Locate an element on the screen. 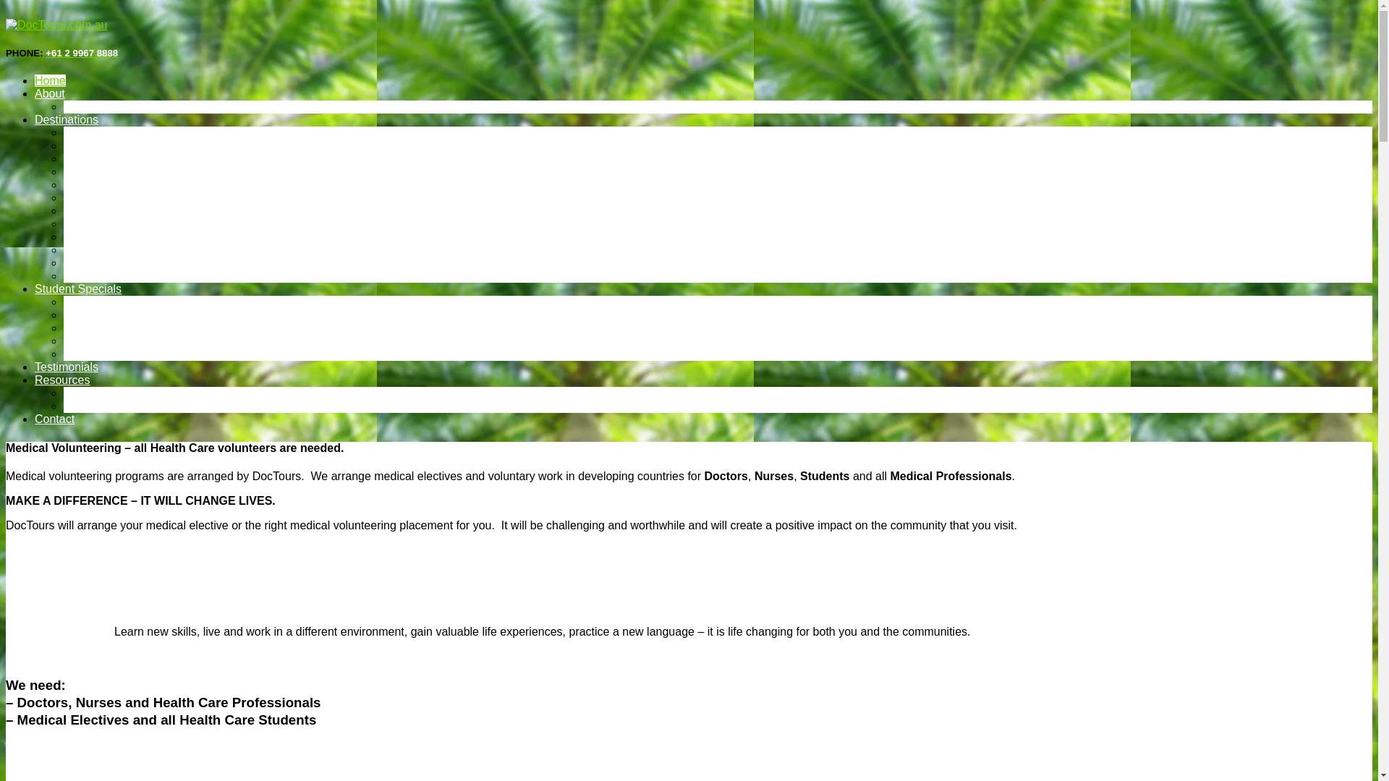 This screenshot has width=1389, height=781. Blog is located at coordinates (75, 393).